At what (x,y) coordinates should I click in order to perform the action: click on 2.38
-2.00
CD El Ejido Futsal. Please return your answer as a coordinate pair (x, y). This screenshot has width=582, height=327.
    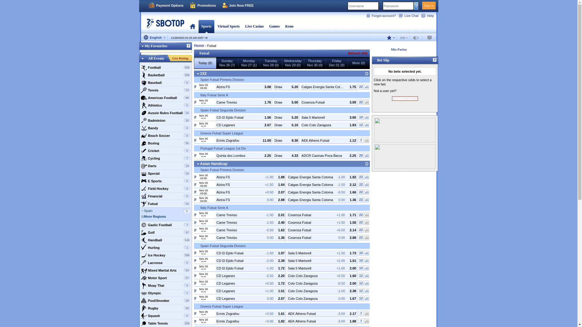
    Looking at the image, I should click on (250, 261).